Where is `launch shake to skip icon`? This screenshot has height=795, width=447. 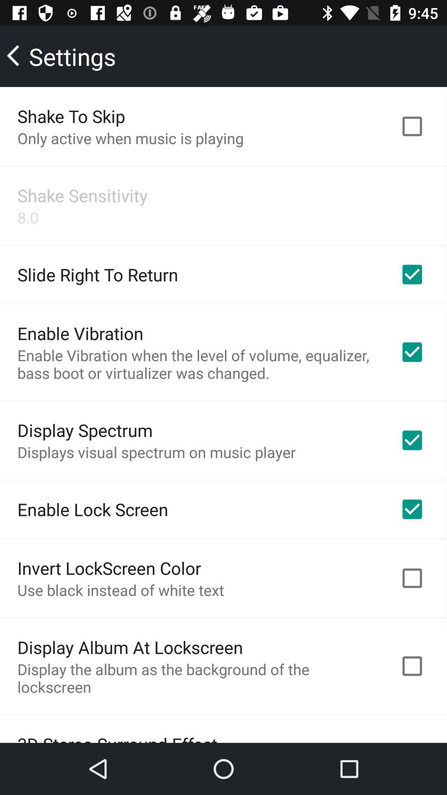 launch shake to skip icon is located at coordinates (71, 116).